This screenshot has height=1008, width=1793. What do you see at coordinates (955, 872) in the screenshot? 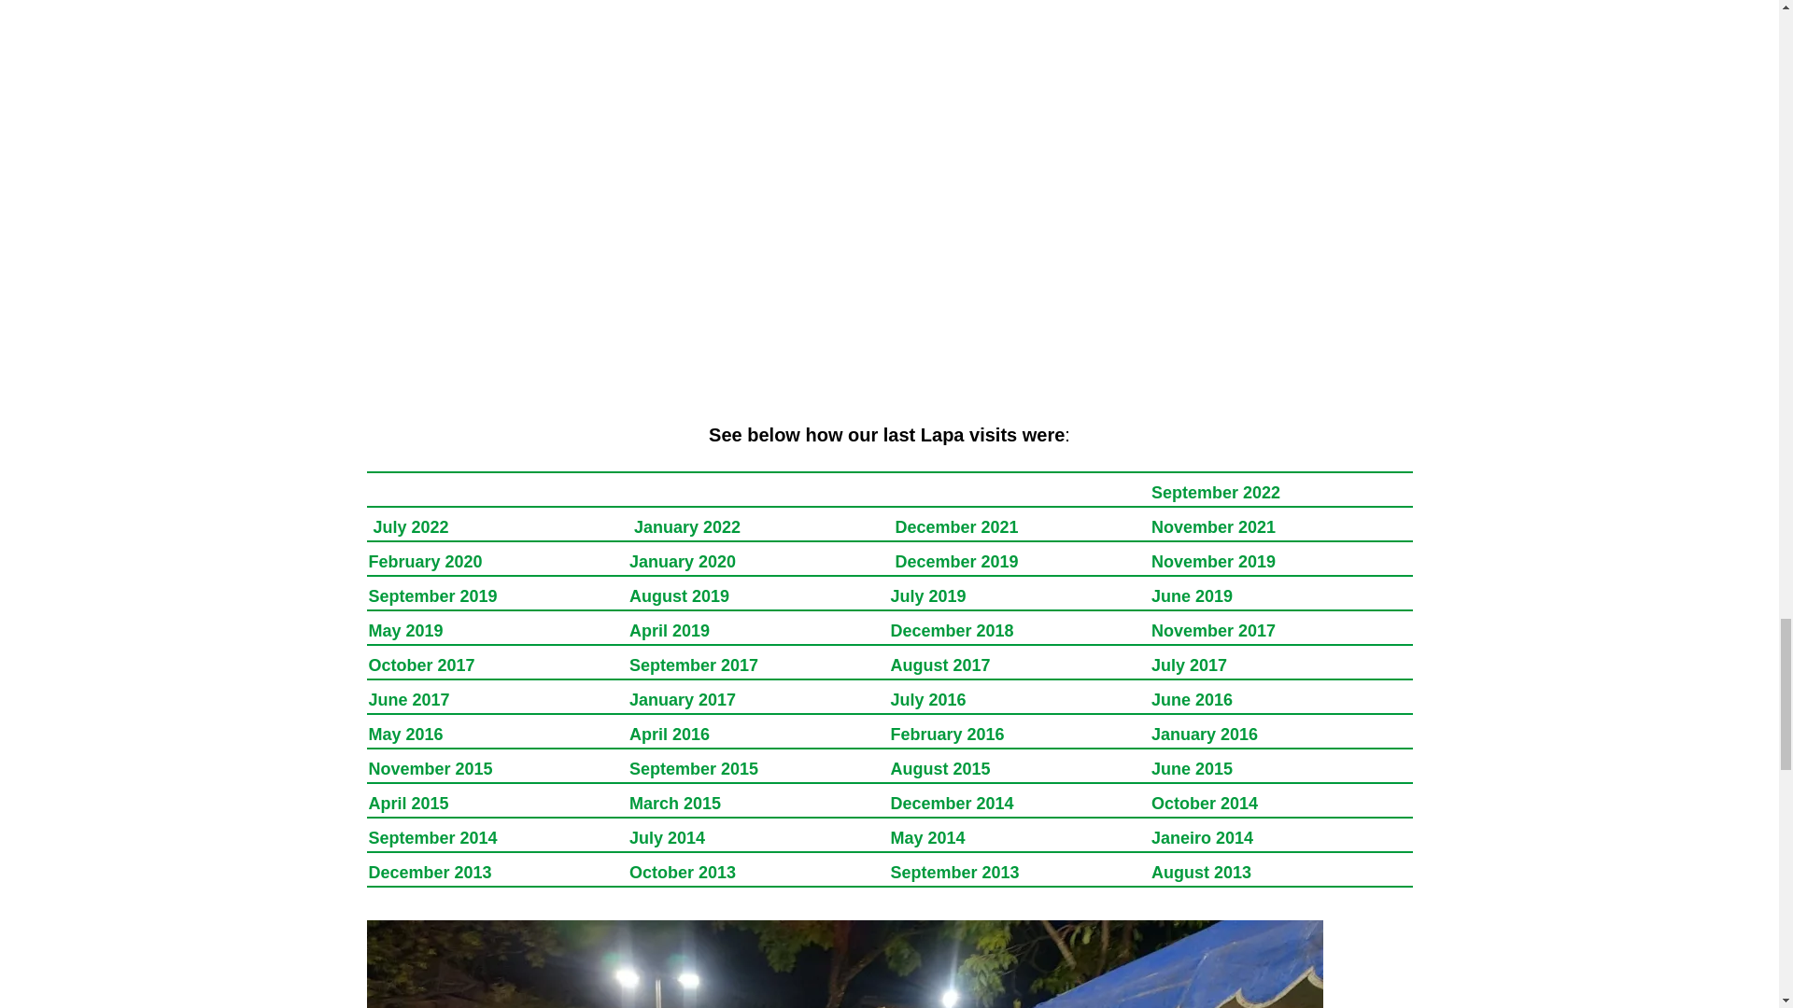
I see `September RioLIVE! Activity` at bounding box center [955, 872].